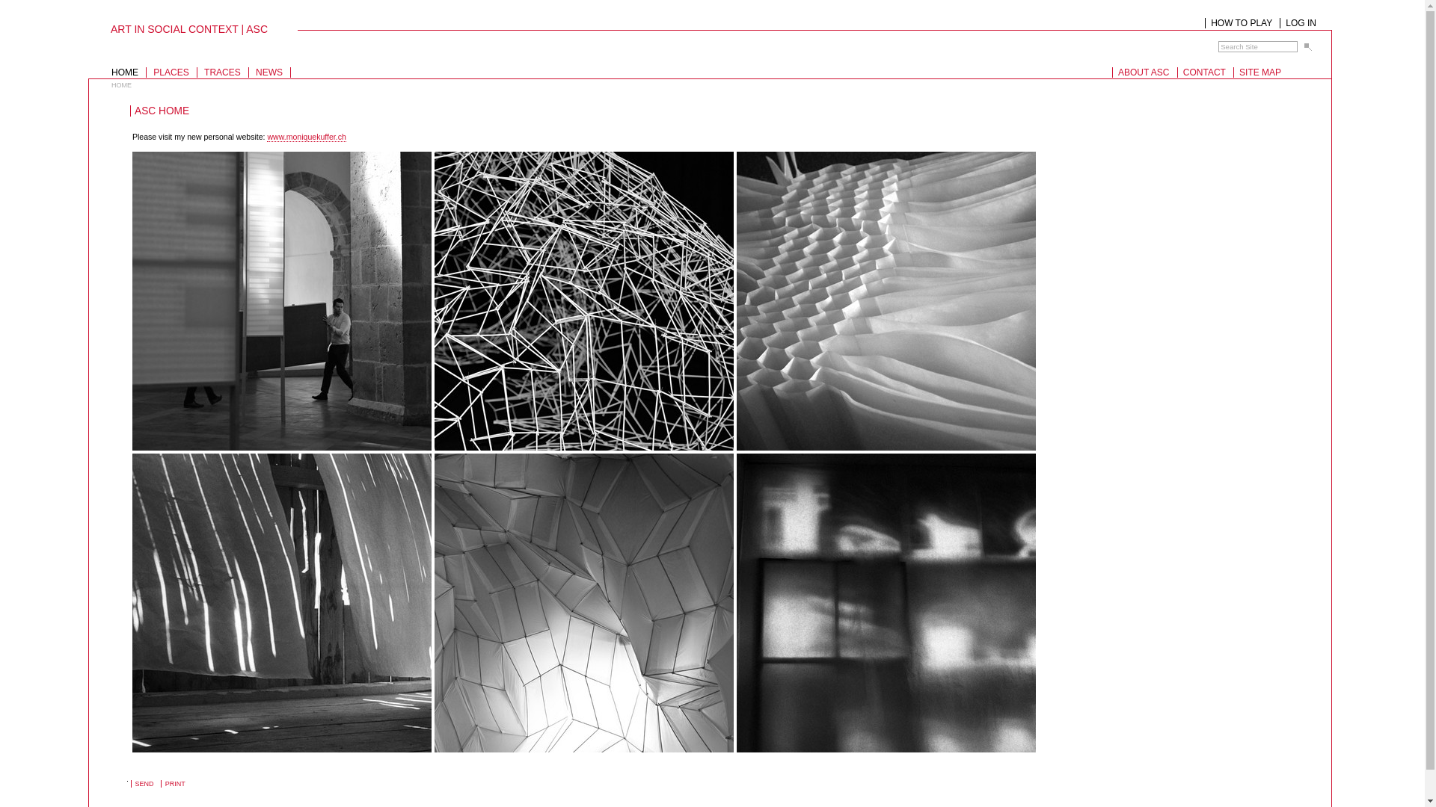  What do you see at coordinates (706, 34) in the screenshot?
I see `ART IN SOCIAL CONTEXT | ASC` at bounding box center [706, 34].